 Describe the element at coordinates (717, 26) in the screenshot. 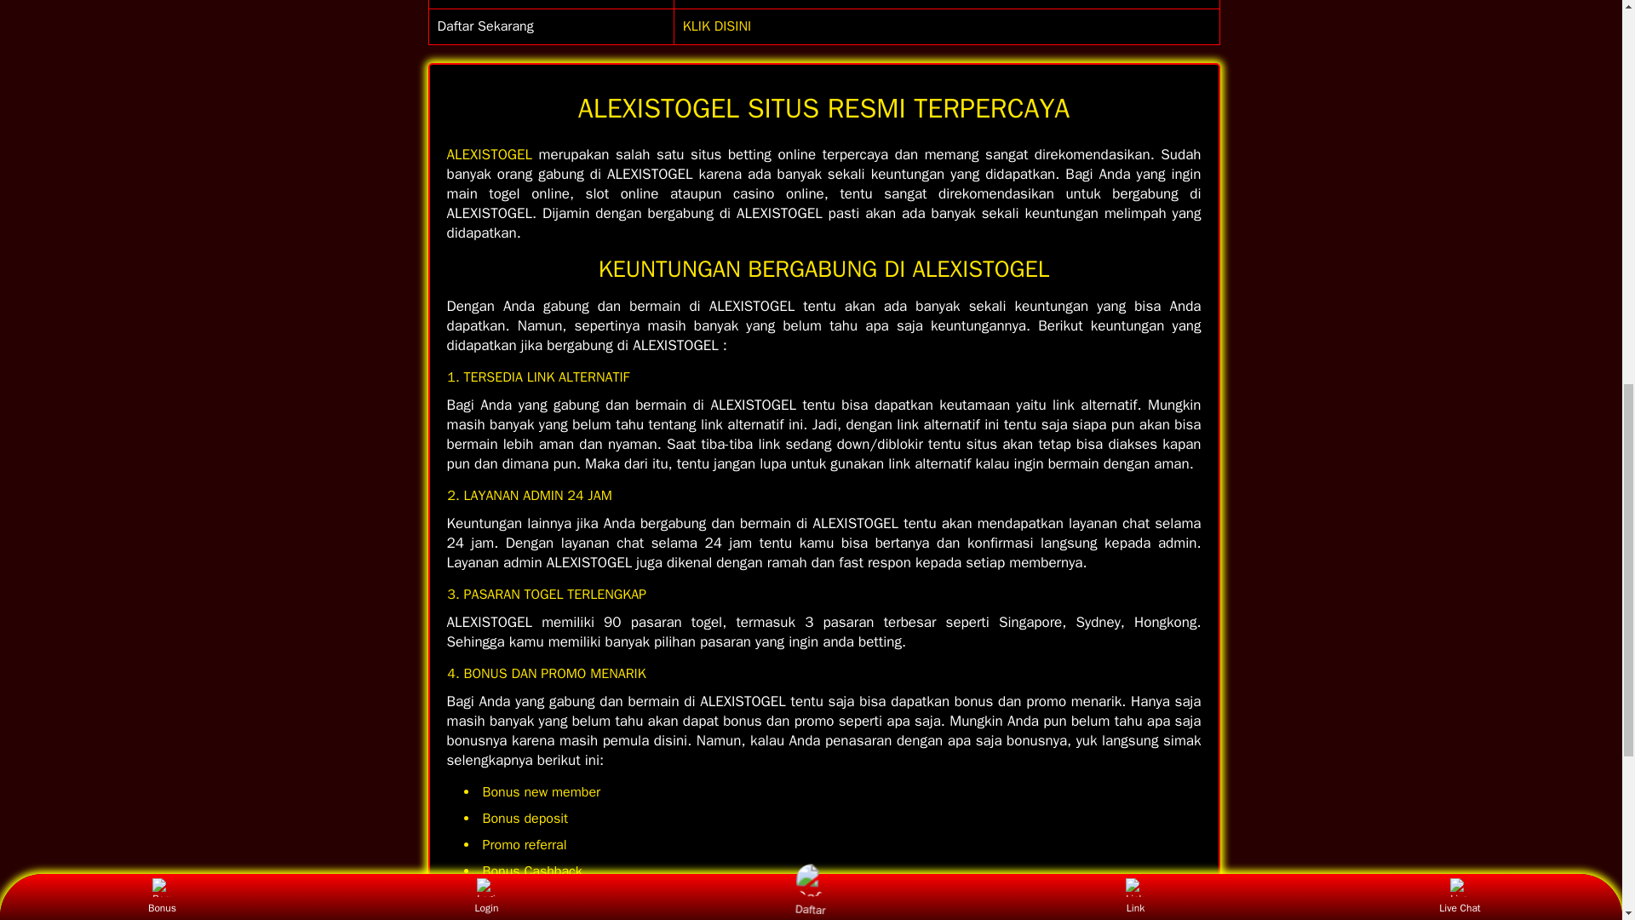

I see `KLIK DISINI` at that location.